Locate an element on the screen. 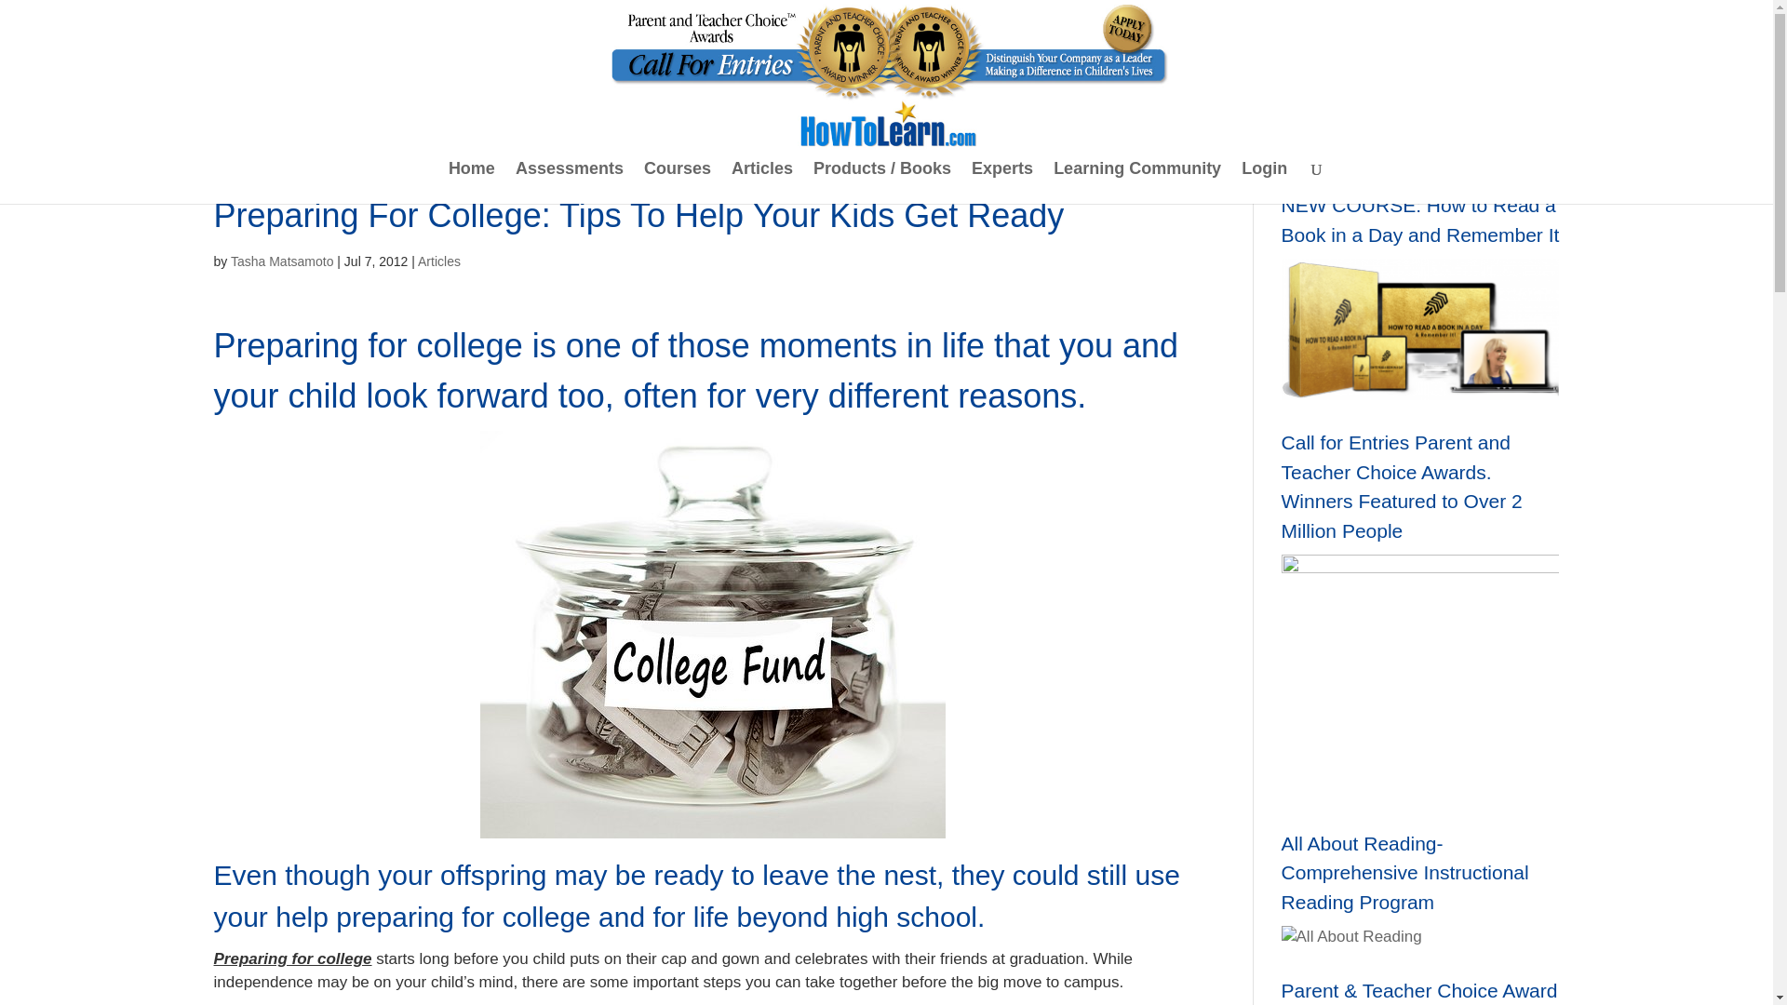 The image size is (1787, 1005). Tasha Matsamoto is located at coordinates (282, 261).